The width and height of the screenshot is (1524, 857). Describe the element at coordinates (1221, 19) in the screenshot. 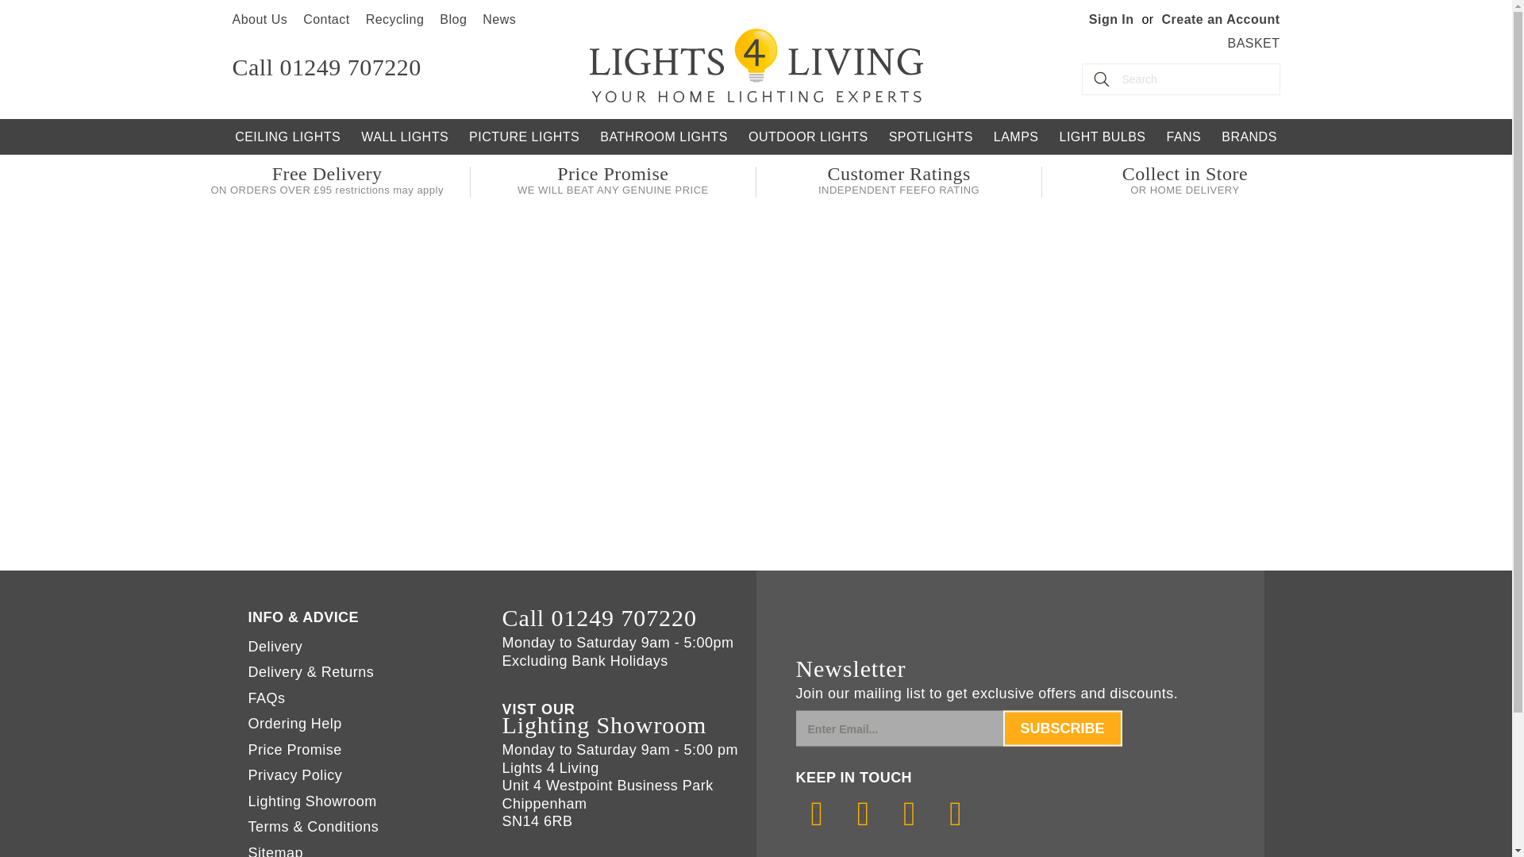

I see `Create an Account` at that location.